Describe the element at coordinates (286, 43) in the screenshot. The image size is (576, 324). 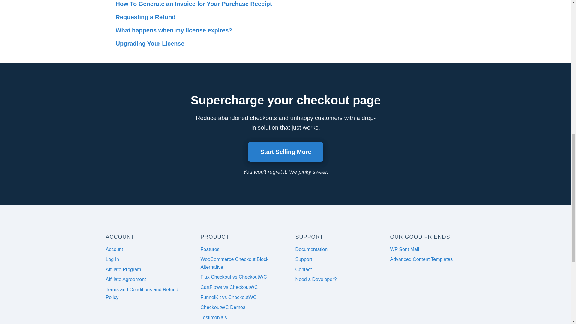
I see `Upgrading Your License` at that location.